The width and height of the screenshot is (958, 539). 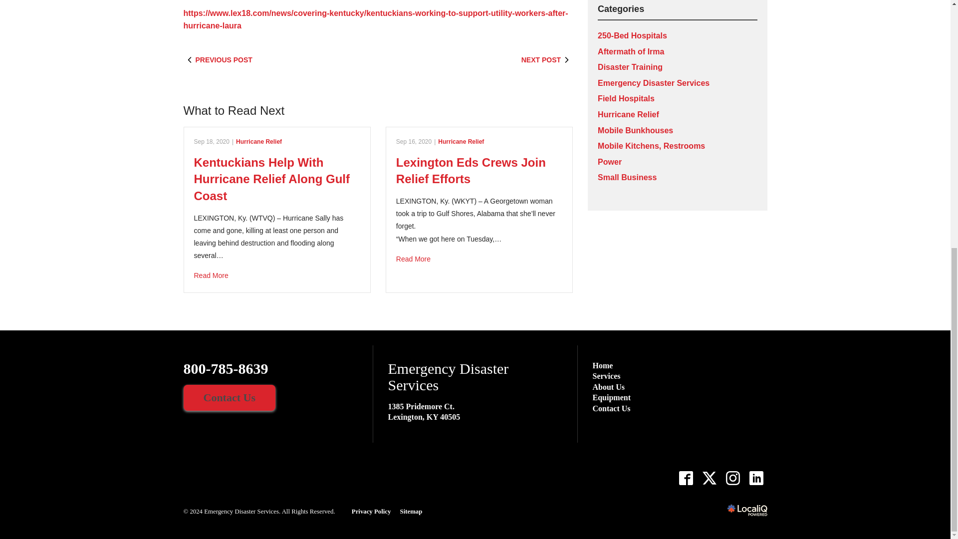 What do you see at coordinates (733, 478) in the screenshot?
I see `instagram` at bounding box center [733, 478].